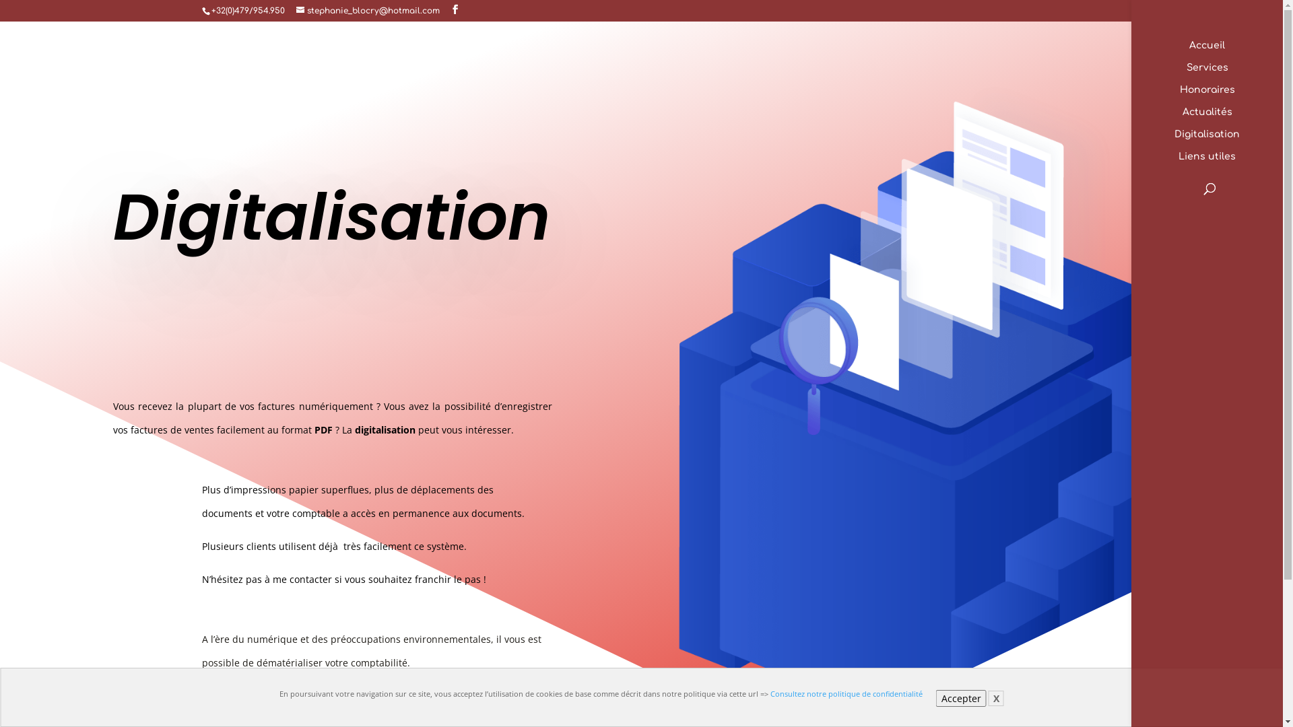 Image resolution: width=1293 pixels, height=727 pixels. I want to click on Accepter, so click(962, 699).